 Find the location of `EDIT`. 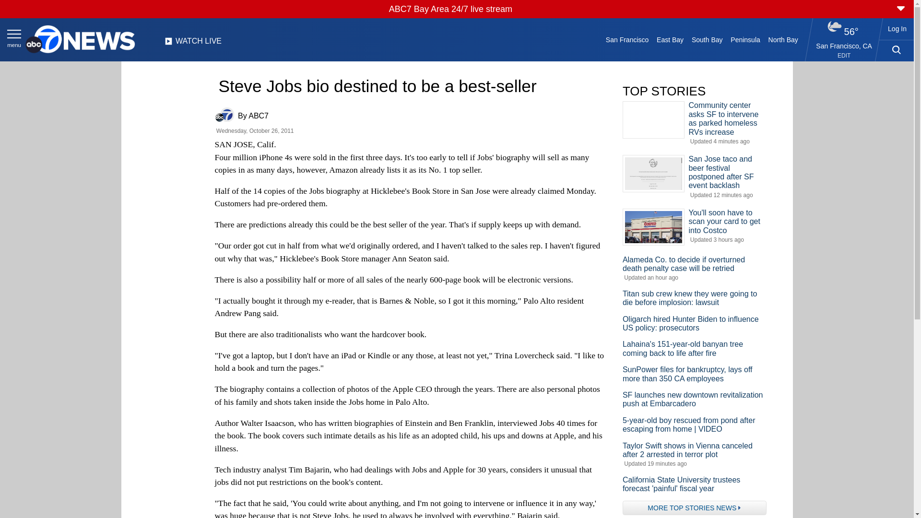

EDIT is located at coordinates (843, 56).